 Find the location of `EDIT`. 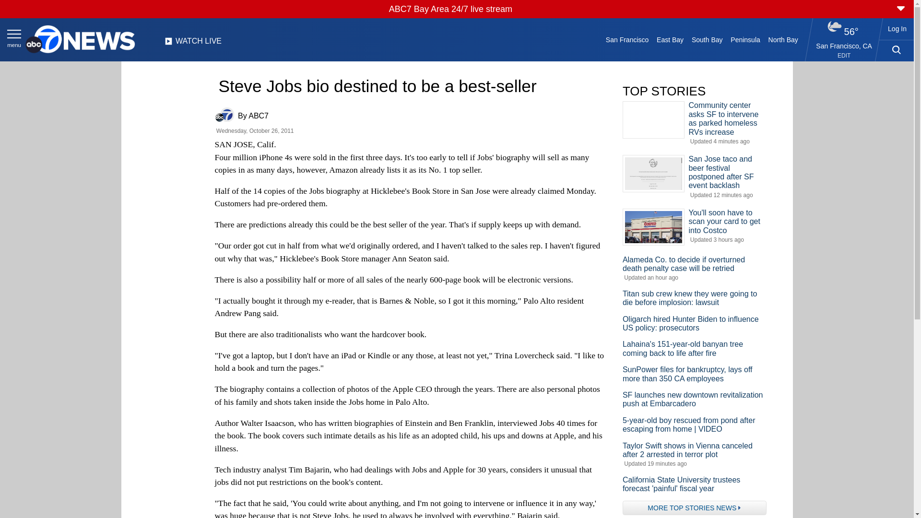

EDIT is located at coordinates (843, 56).